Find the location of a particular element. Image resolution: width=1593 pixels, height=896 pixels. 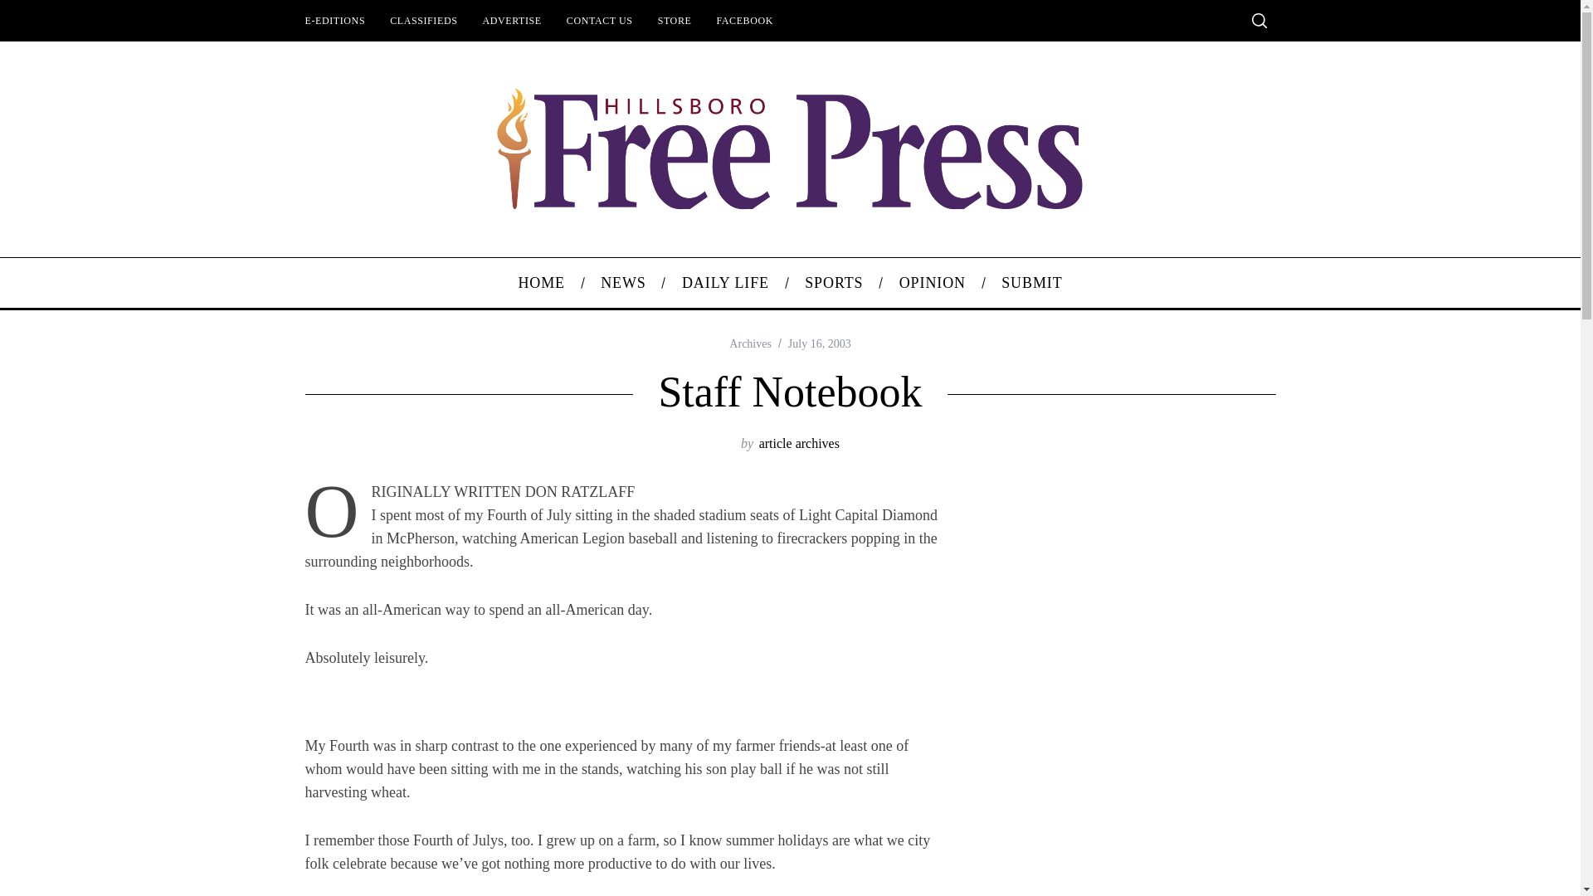

ADVERTISE is located at coordinates (511, 20).